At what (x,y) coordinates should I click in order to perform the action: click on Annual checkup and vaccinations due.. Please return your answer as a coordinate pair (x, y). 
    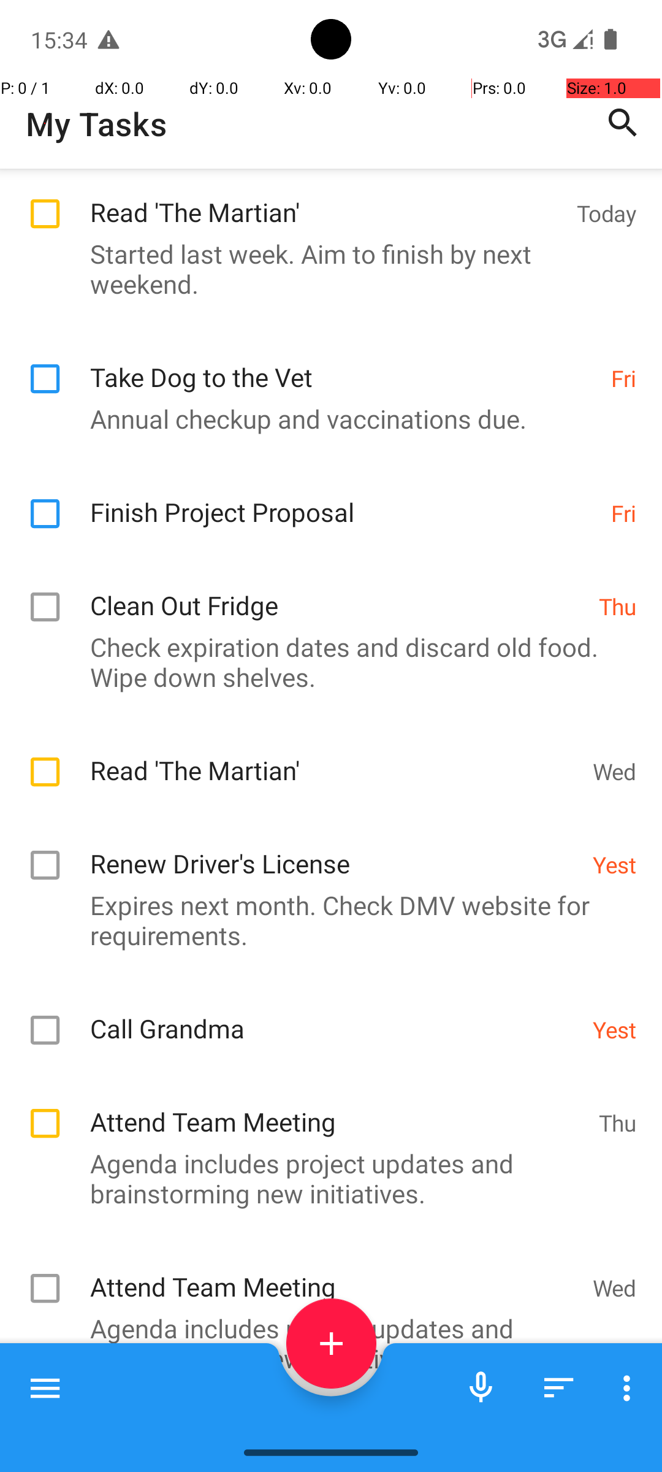
    Looking at the image, I should click on (325, 503).